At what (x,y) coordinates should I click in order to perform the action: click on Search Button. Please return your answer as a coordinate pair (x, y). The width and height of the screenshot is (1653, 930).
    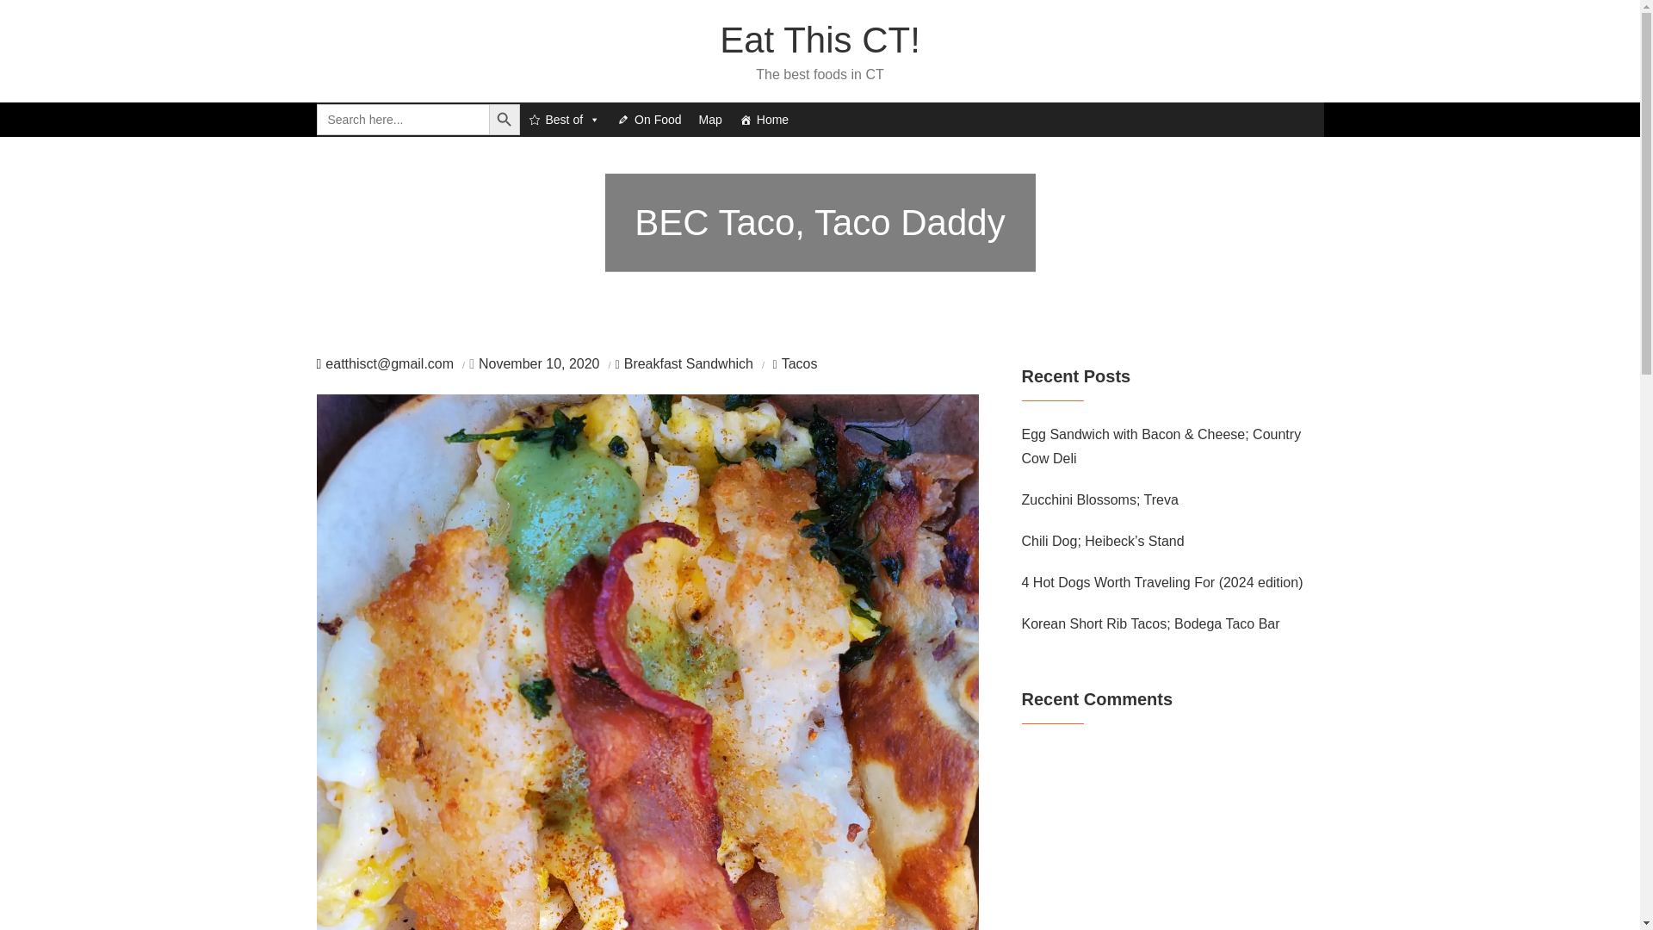
    Looking at the image, I should click on (505, 119).